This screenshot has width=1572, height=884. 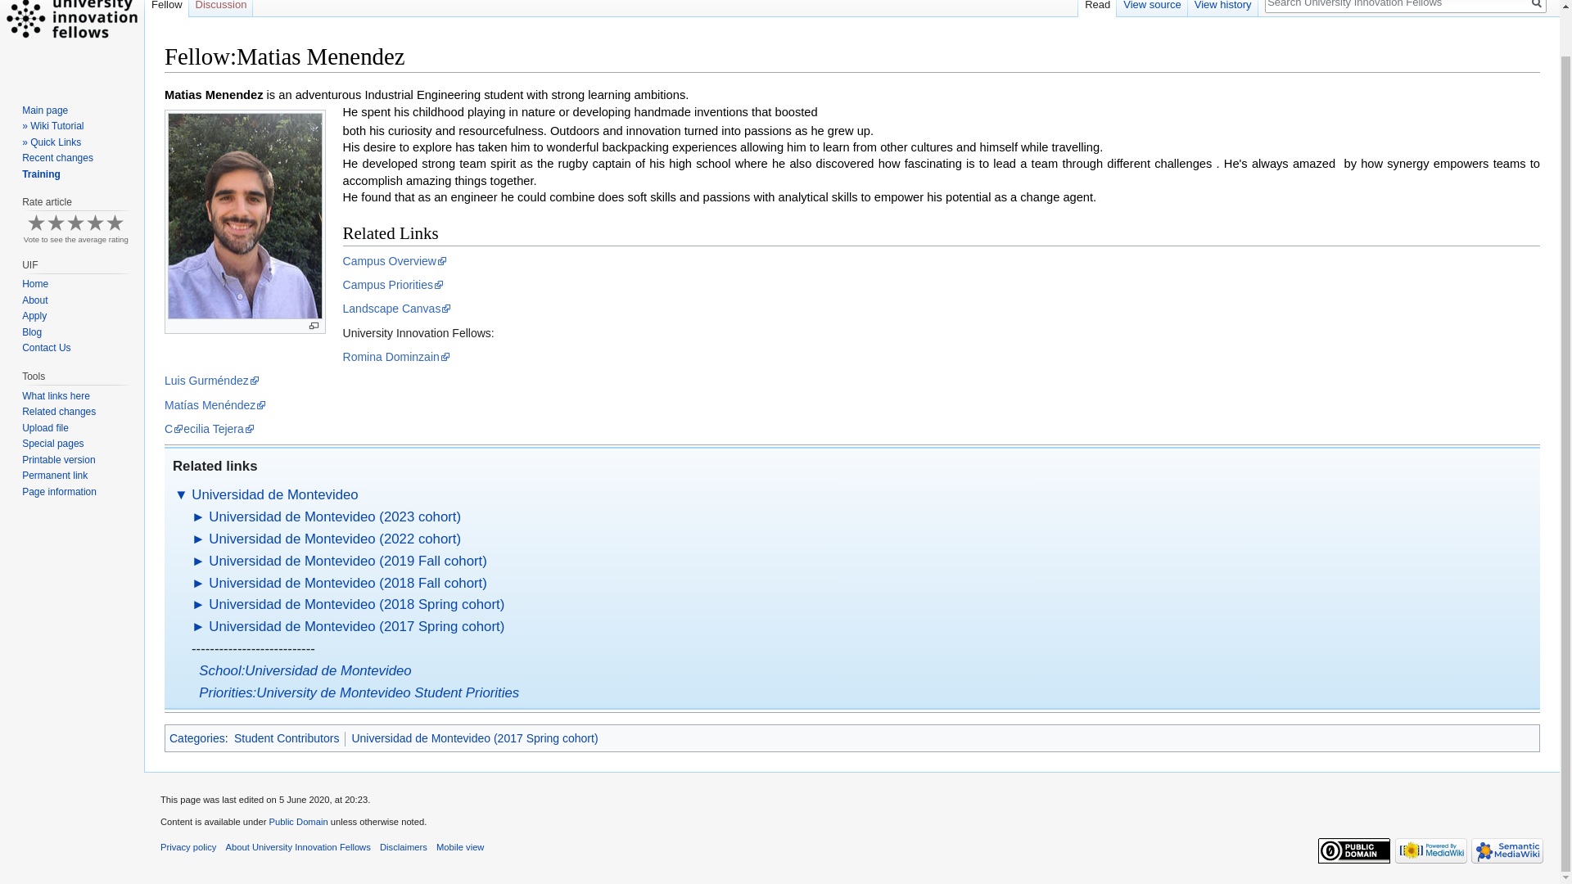 I want to click on Category:Universidad de Montevideo, so click(x=275, y=494).